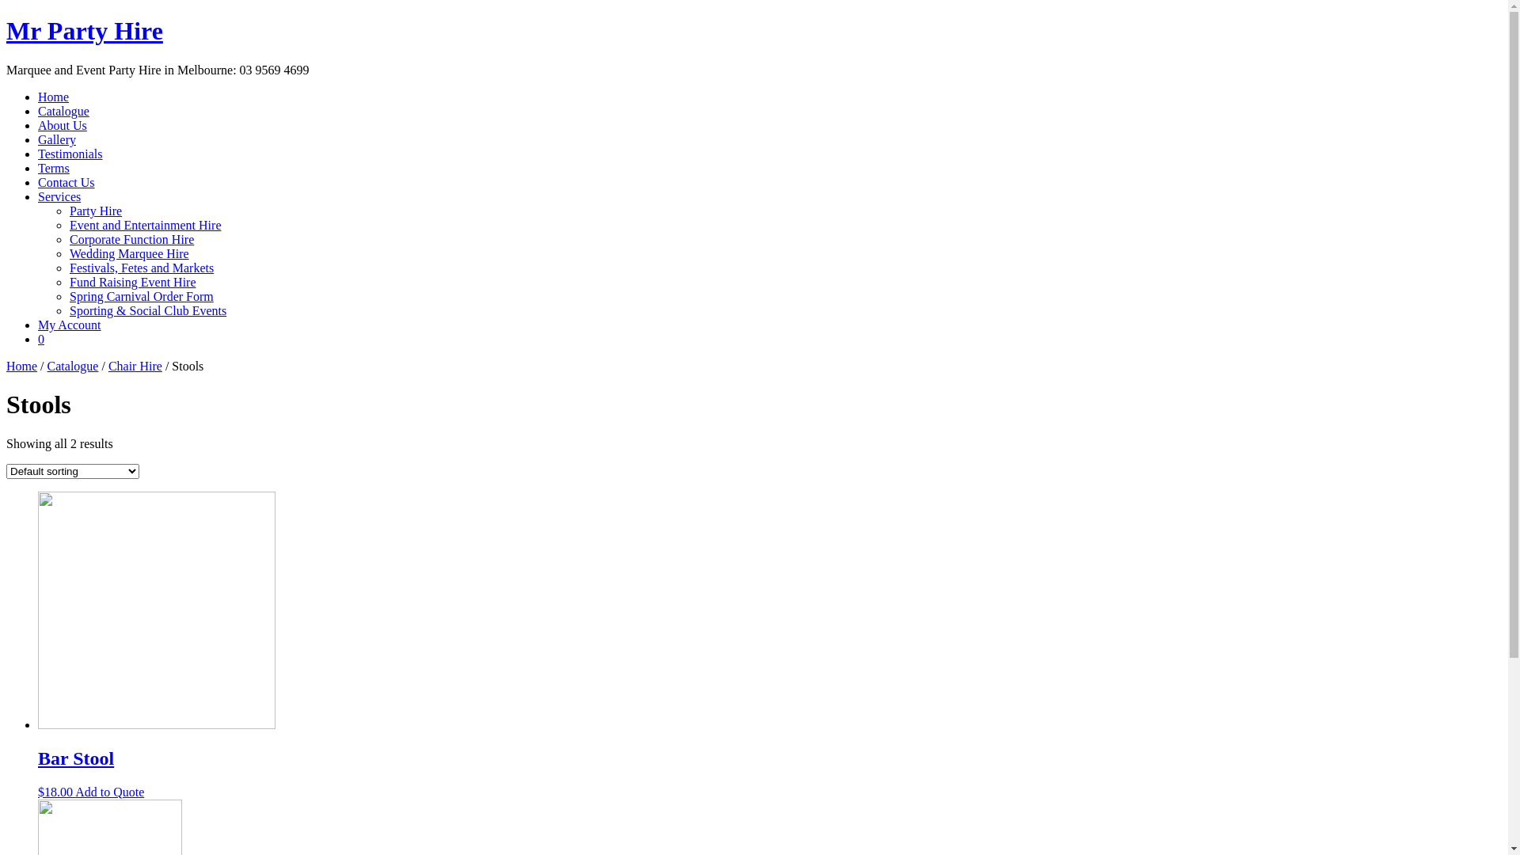  What do you see at coordinates (96, 211) in the screenshot?
I see `Party Hire` at bounding box center [96, 211].